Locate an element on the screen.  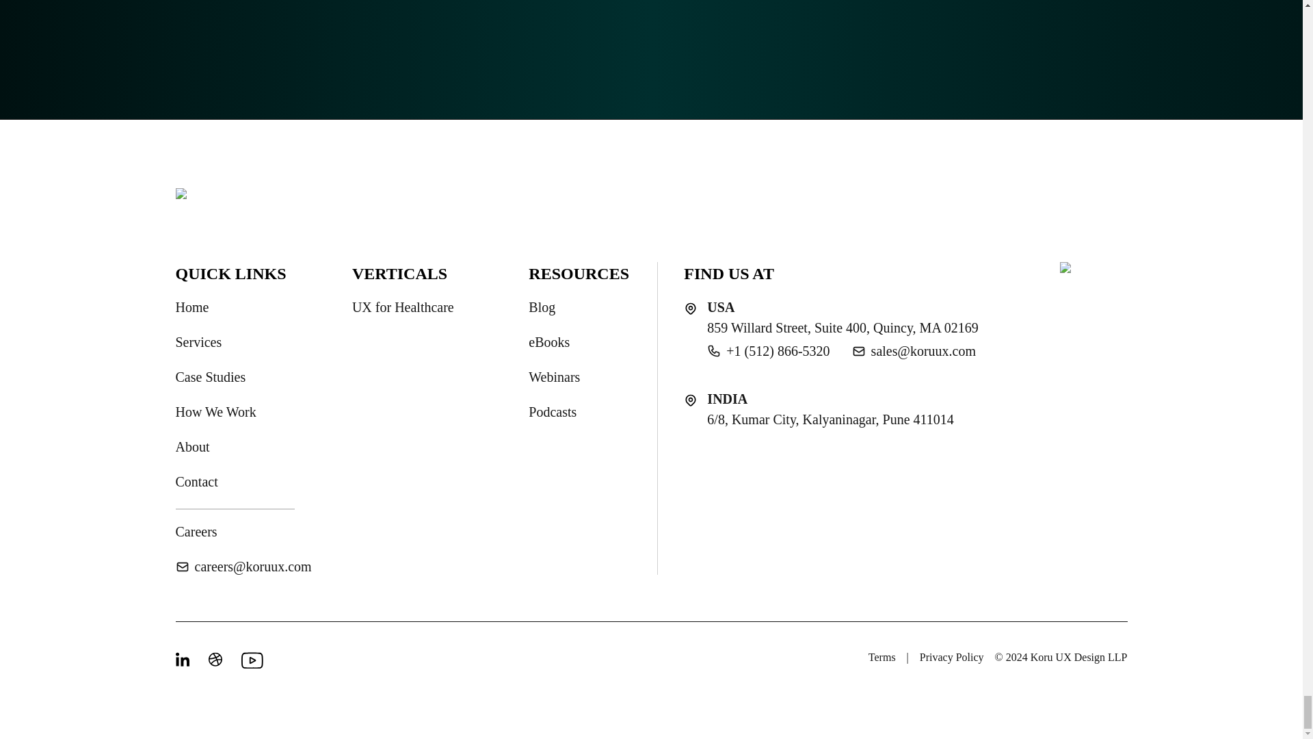
Services is located at coordinates (198, 342).